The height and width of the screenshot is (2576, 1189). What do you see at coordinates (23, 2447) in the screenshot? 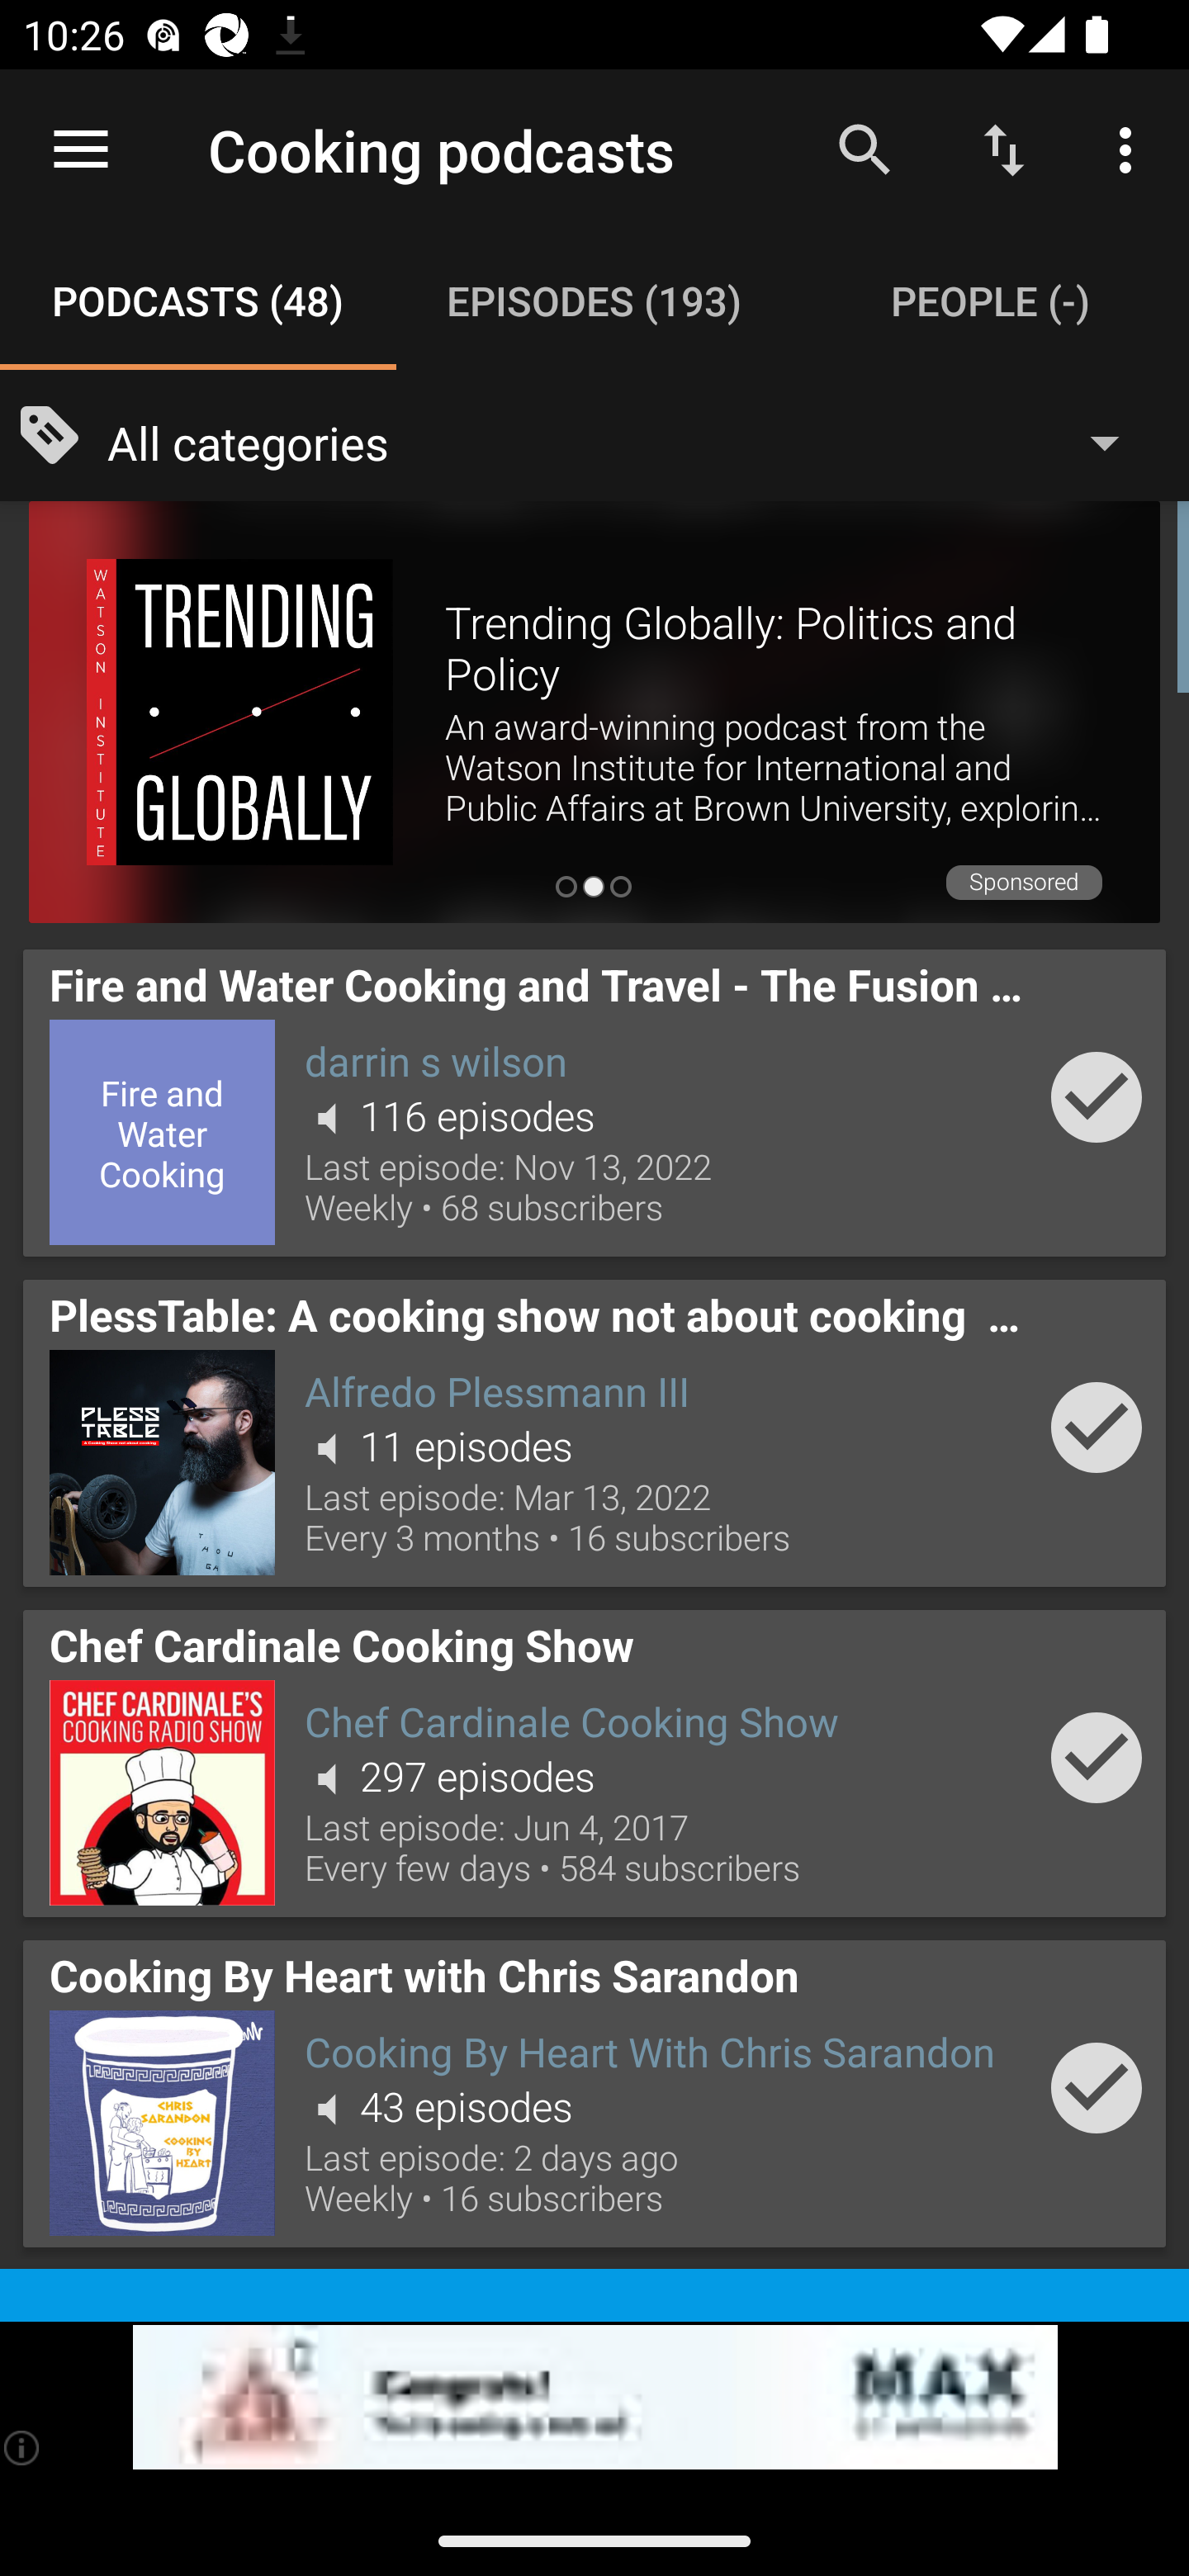
I see `(i)` at bounding box center [23, 2447].